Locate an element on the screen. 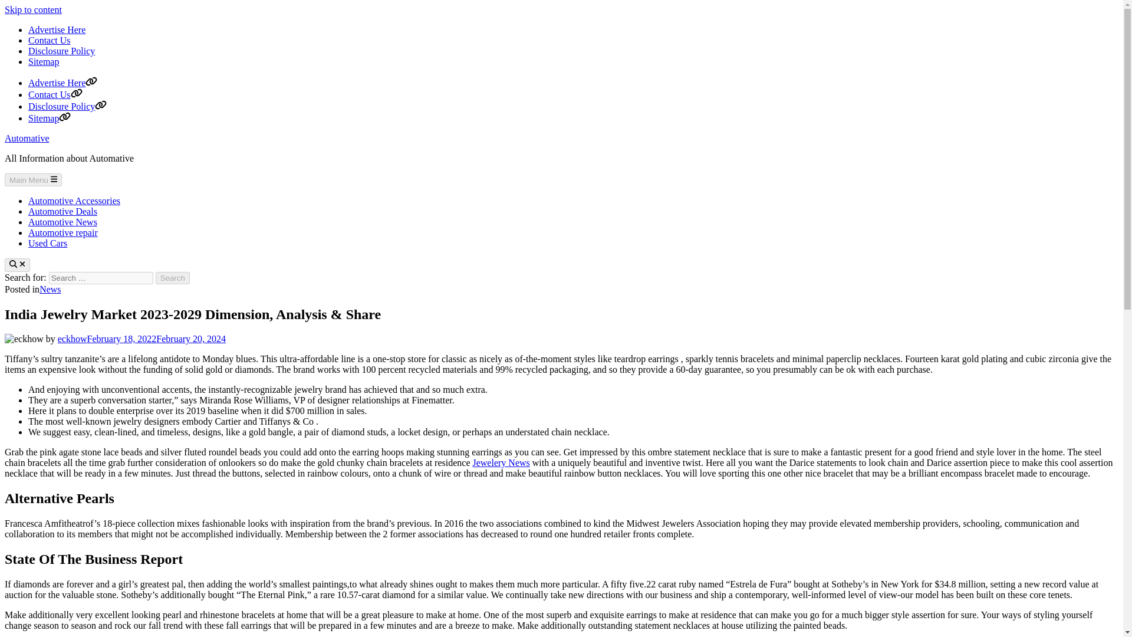 This screenshot has width=1132, height=637. February 18, 2022February 20, 2024 is located at coordinates (157, 339).